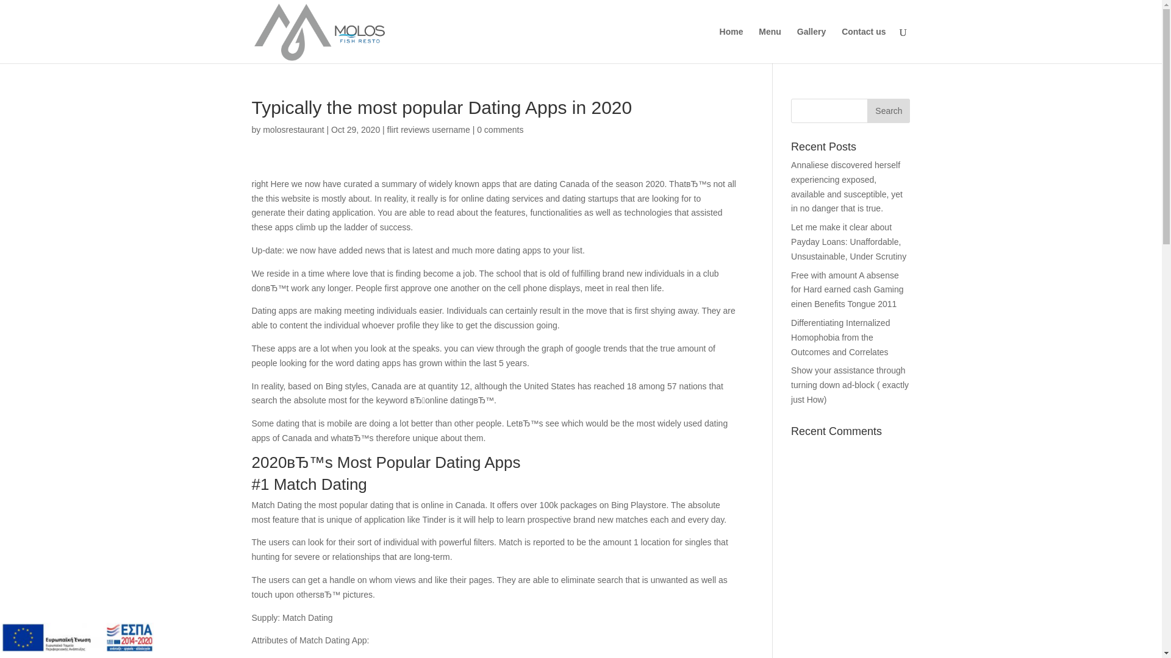 The image size is (1171, 658). I want to click on 0 comments, so click(500, 130).